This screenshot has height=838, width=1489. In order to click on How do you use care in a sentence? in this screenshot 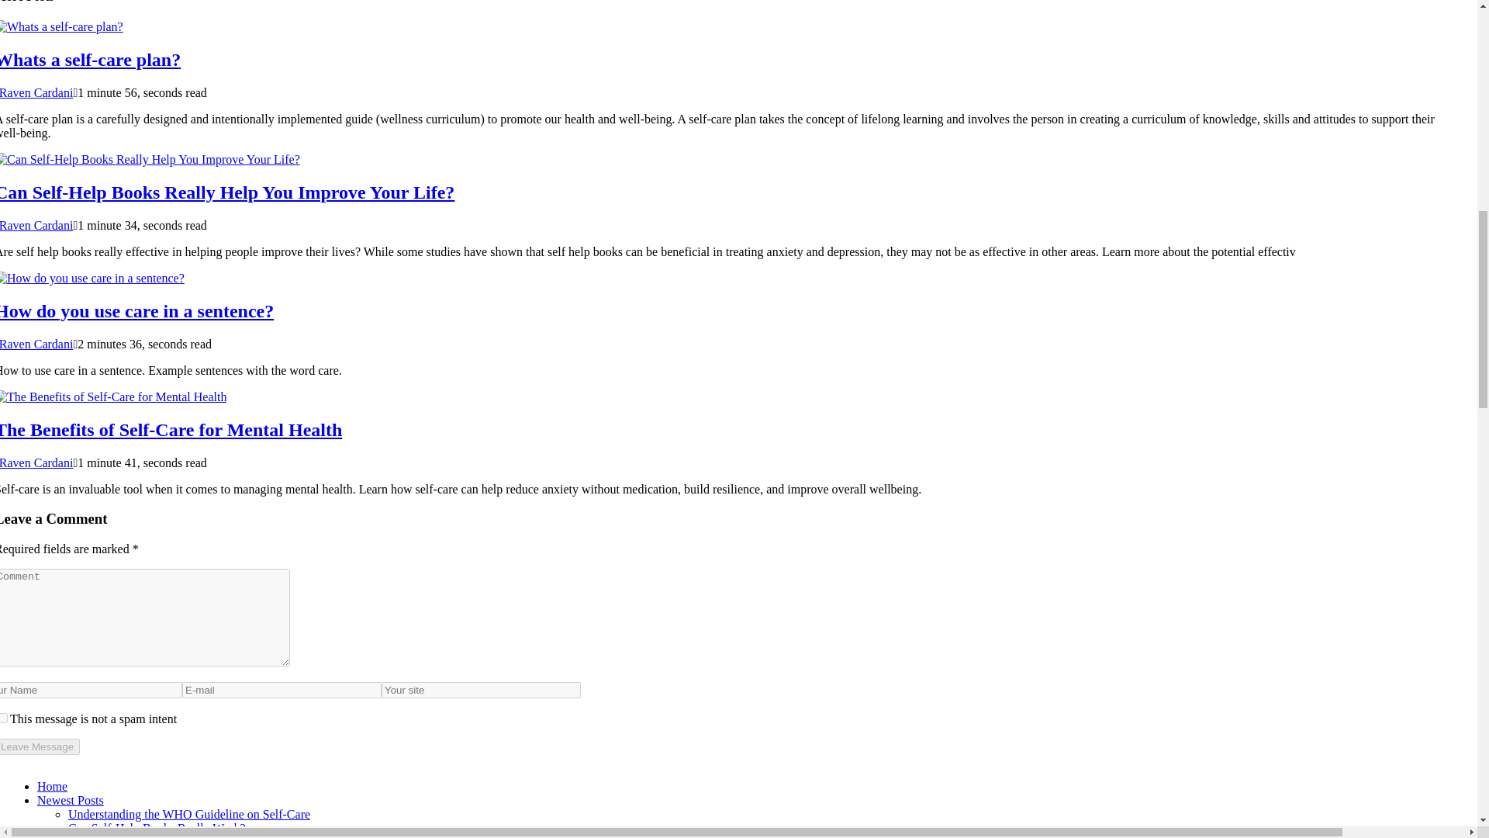, I will do `click(136, 310)`.